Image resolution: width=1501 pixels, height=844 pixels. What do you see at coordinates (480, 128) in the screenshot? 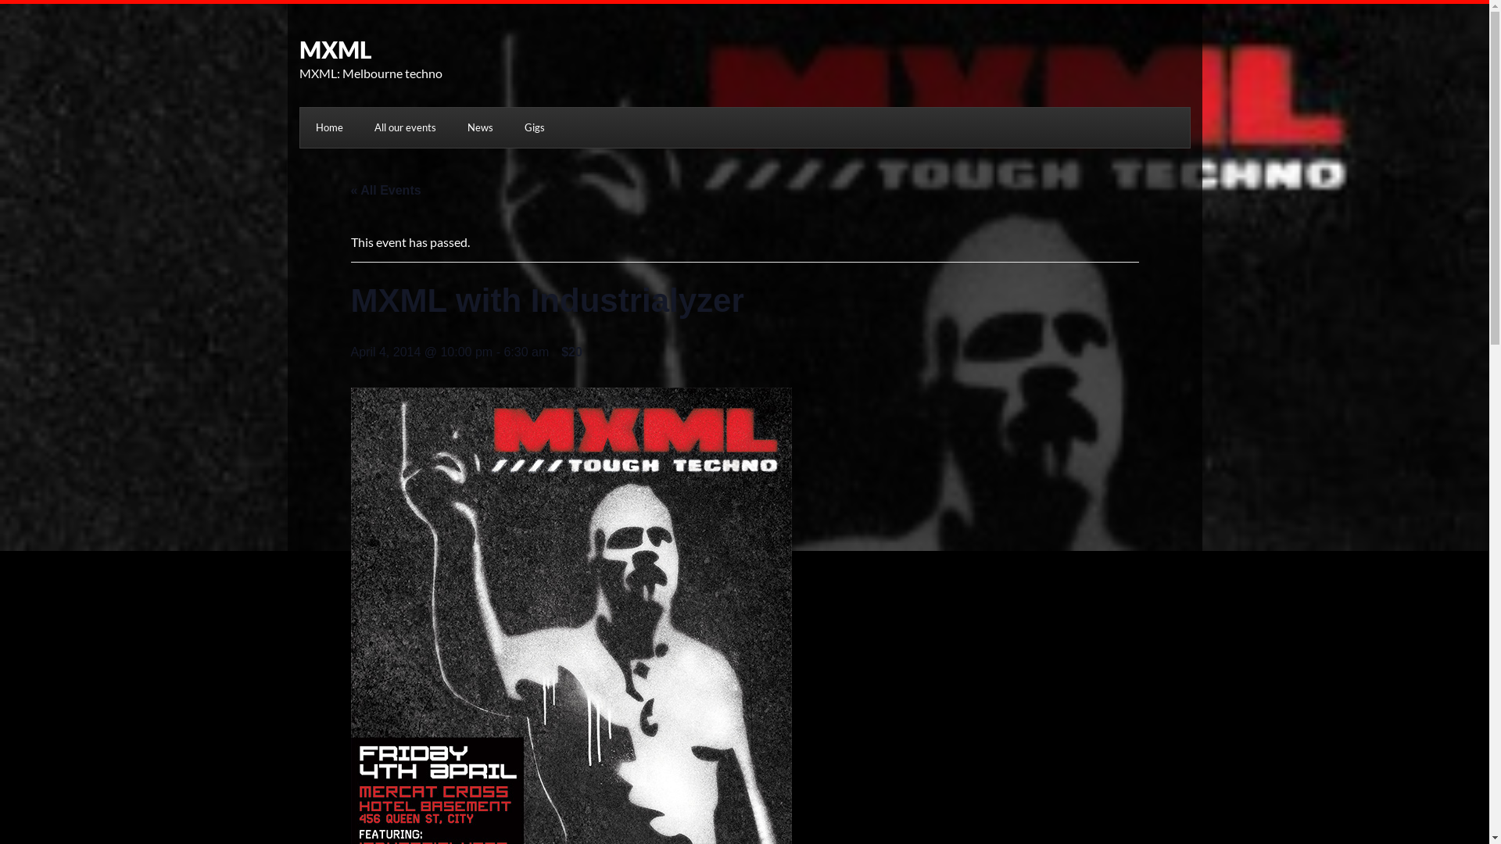
I see `News` at bounding box center [480, 128].